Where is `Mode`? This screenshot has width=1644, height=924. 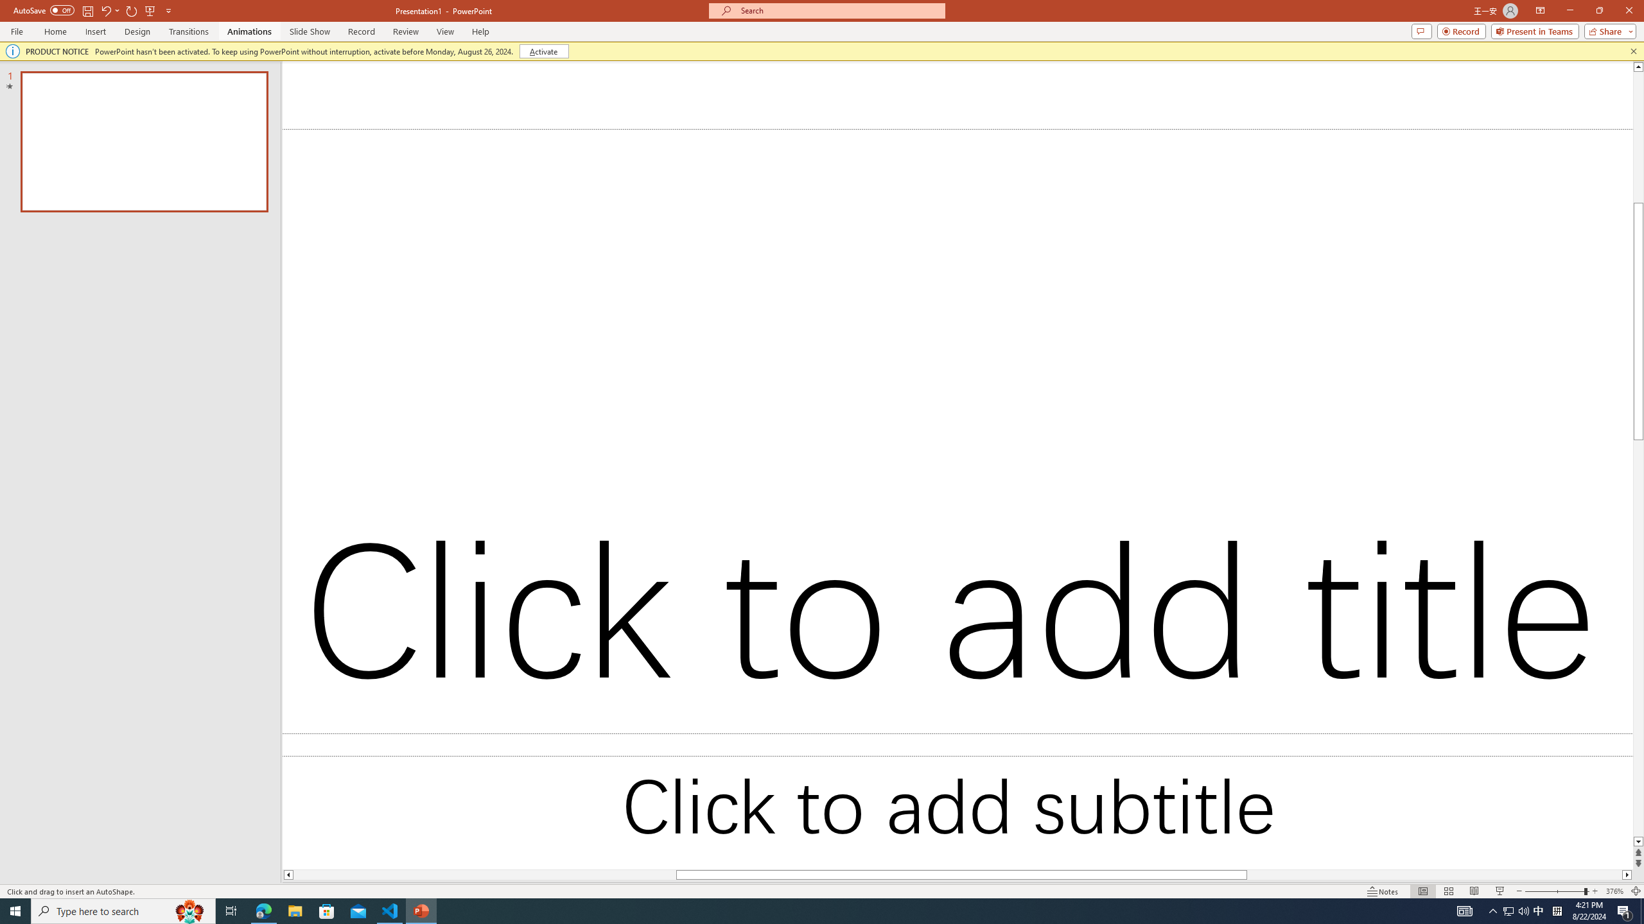
Mode is located at coordinates (1519, 54).